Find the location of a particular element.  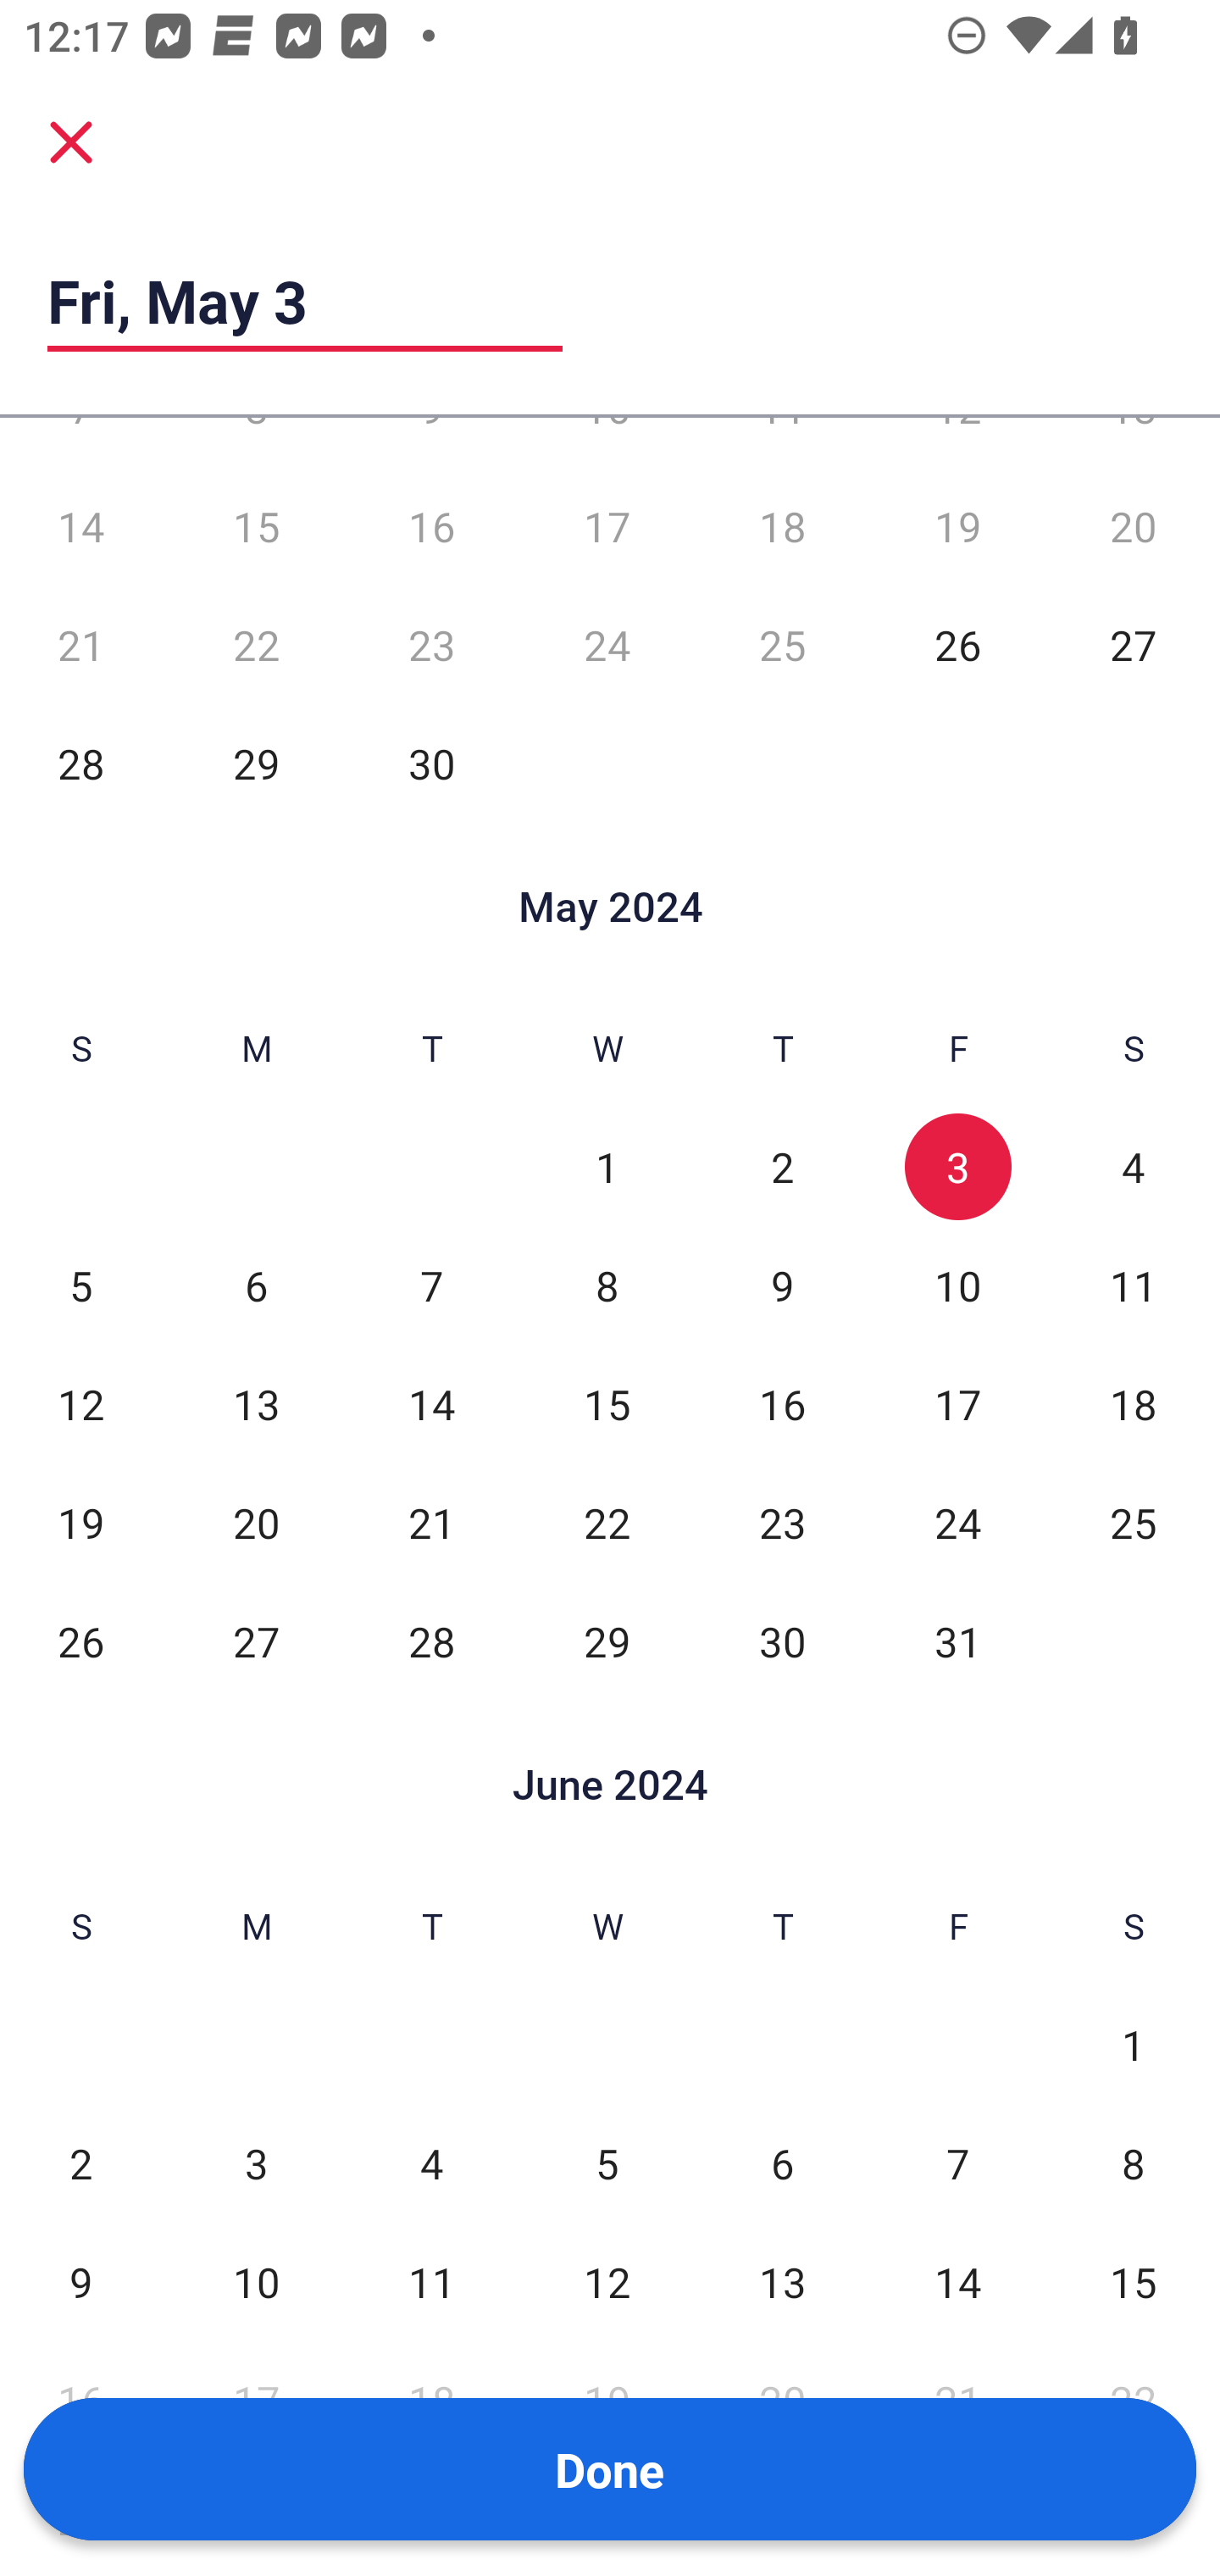

26 Sun, May 26, Not Selected is located at coordinates (80, 1641).